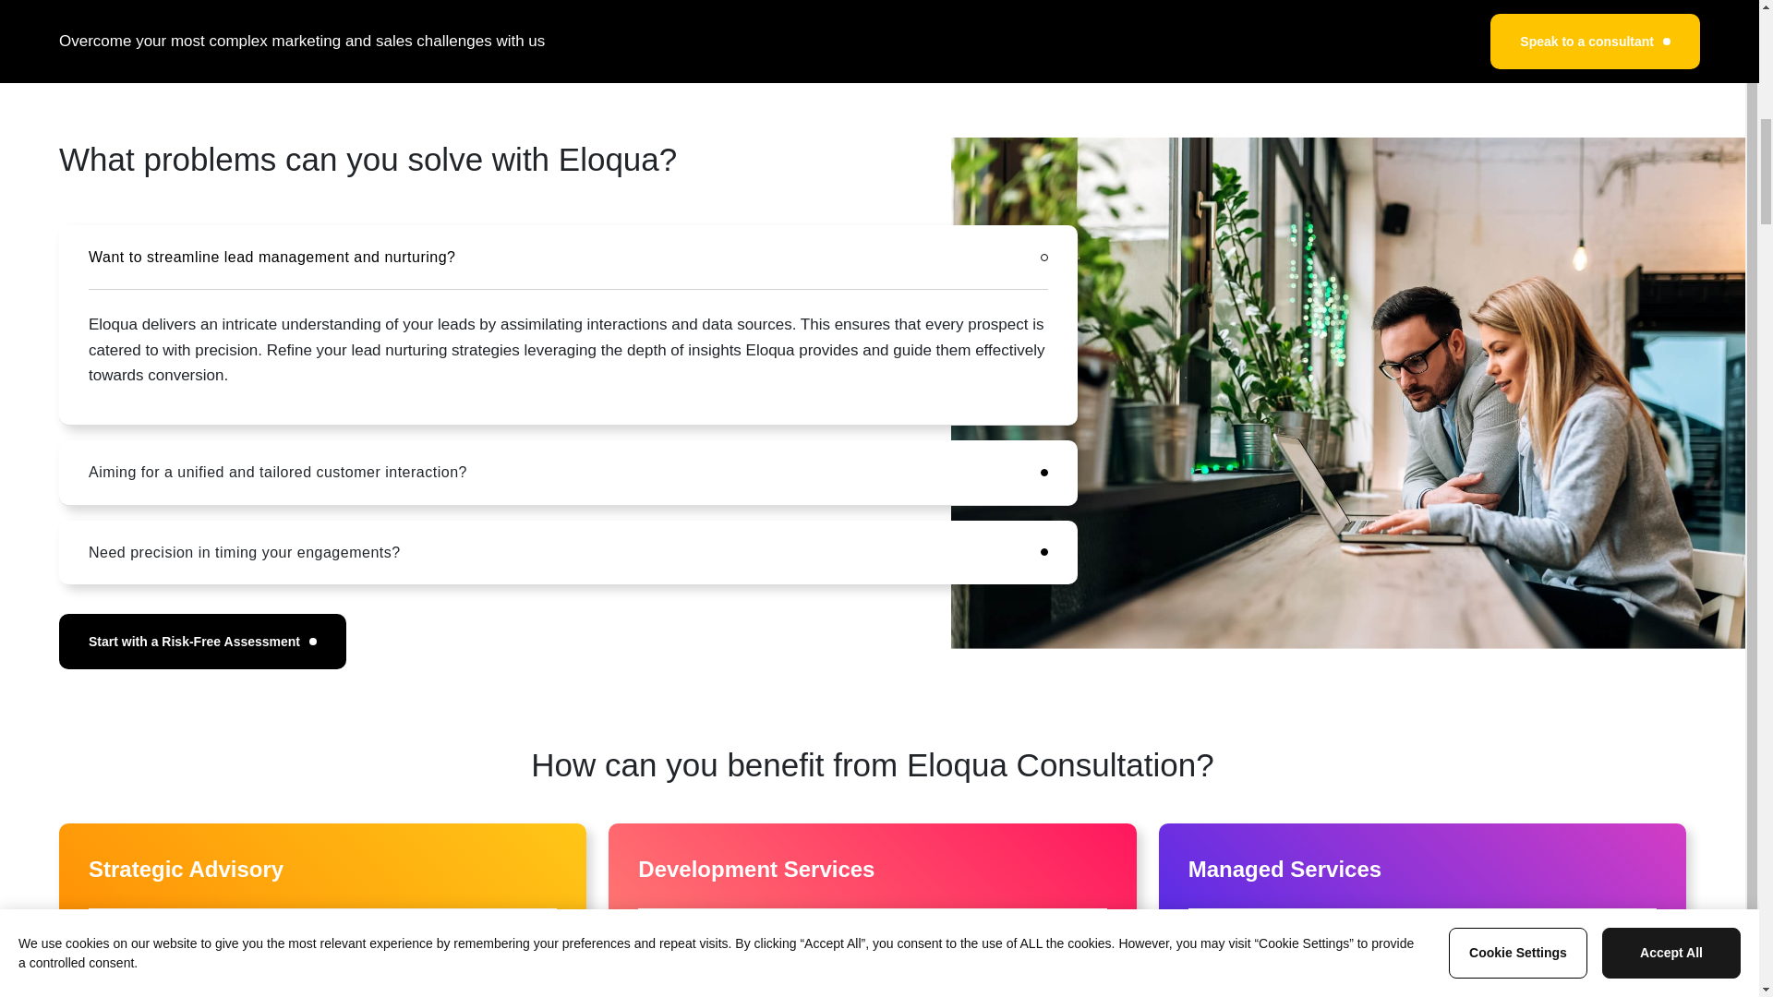 The height and width of the screenshot is (997, 1773). I want to click on Start with a Risk-Free Assessment, so click(201, 641).